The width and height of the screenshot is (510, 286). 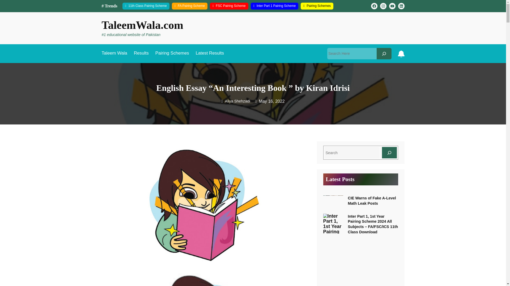 What do you see at coordinates (172, 53) in the screenshot?
I see `Pairing Schemes` at bounding box center [172, 53].